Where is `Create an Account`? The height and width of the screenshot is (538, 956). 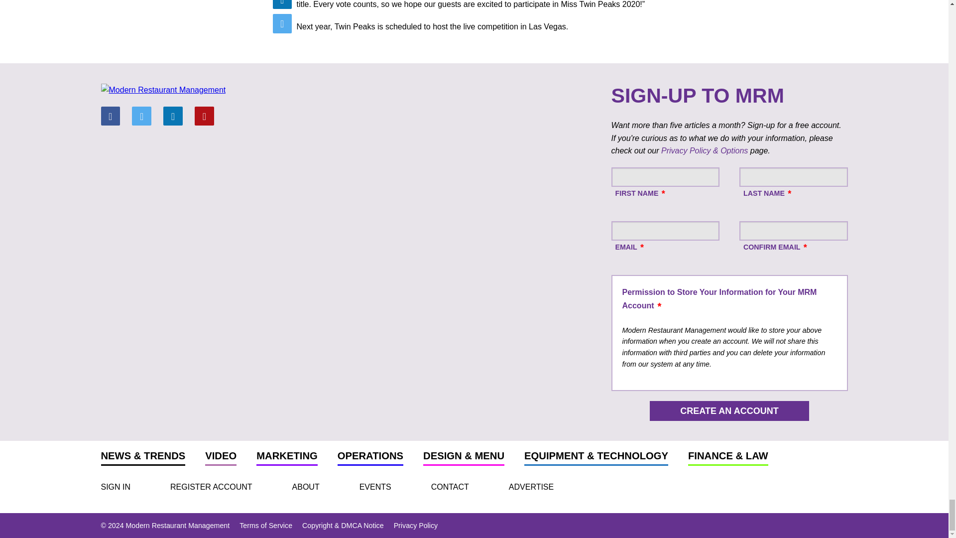
Create an Account is located at coordinates (729, 410).